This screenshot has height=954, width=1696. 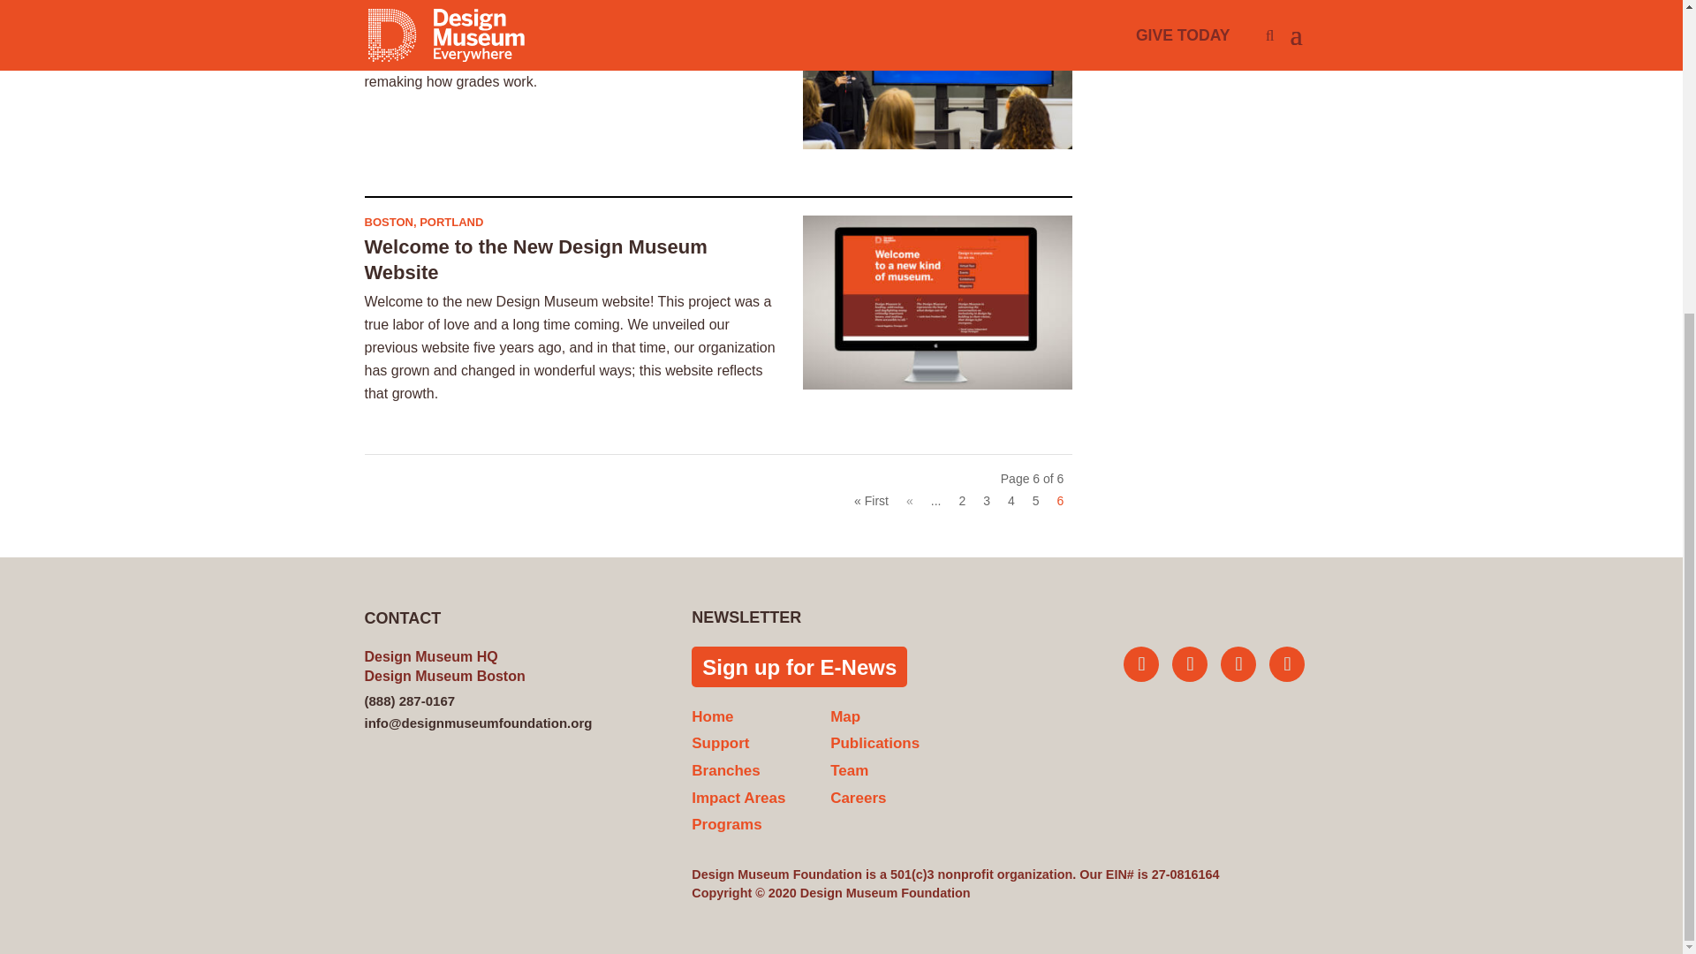 What do you see at coordinates (490, 9) in the screenshot?
I see `Remaking the Grade Recap` at bounding box center [490, 9].